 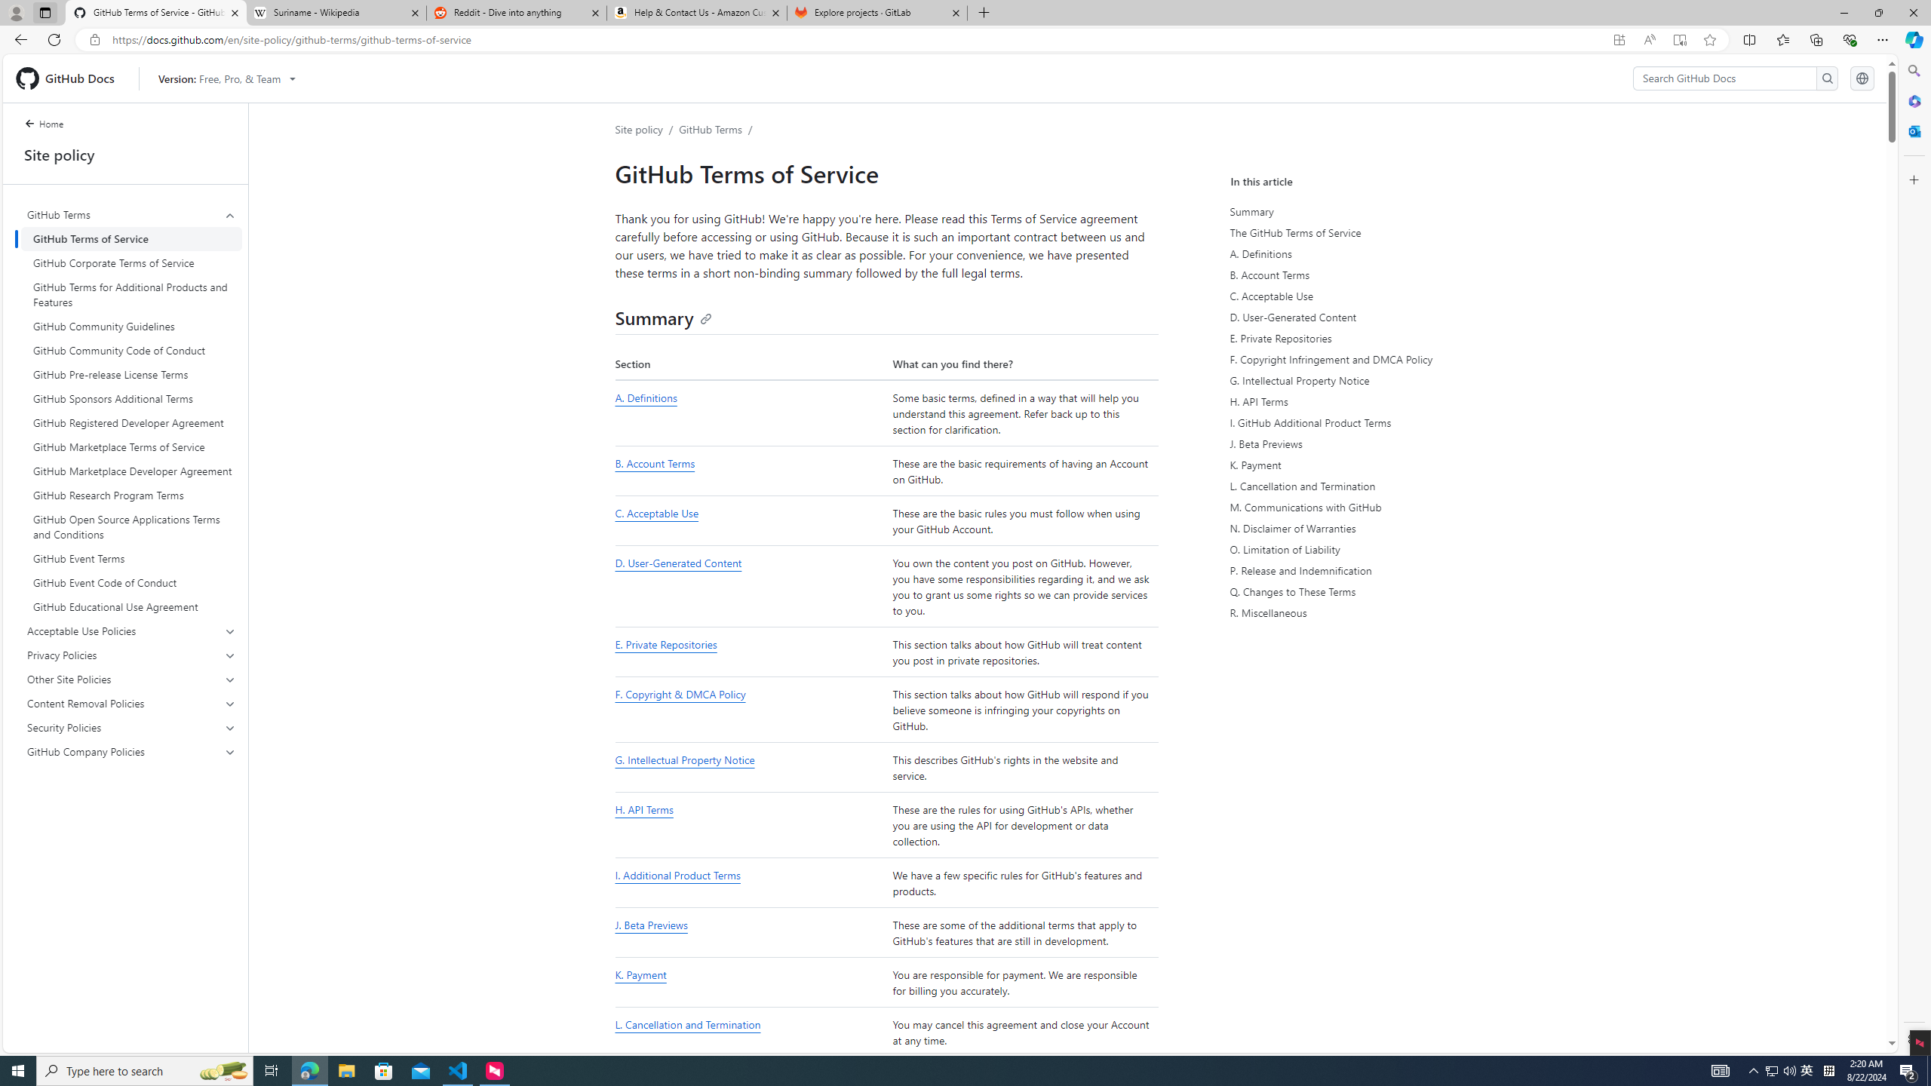 I want to click on A. Definitions, so click(x=646, y=398).